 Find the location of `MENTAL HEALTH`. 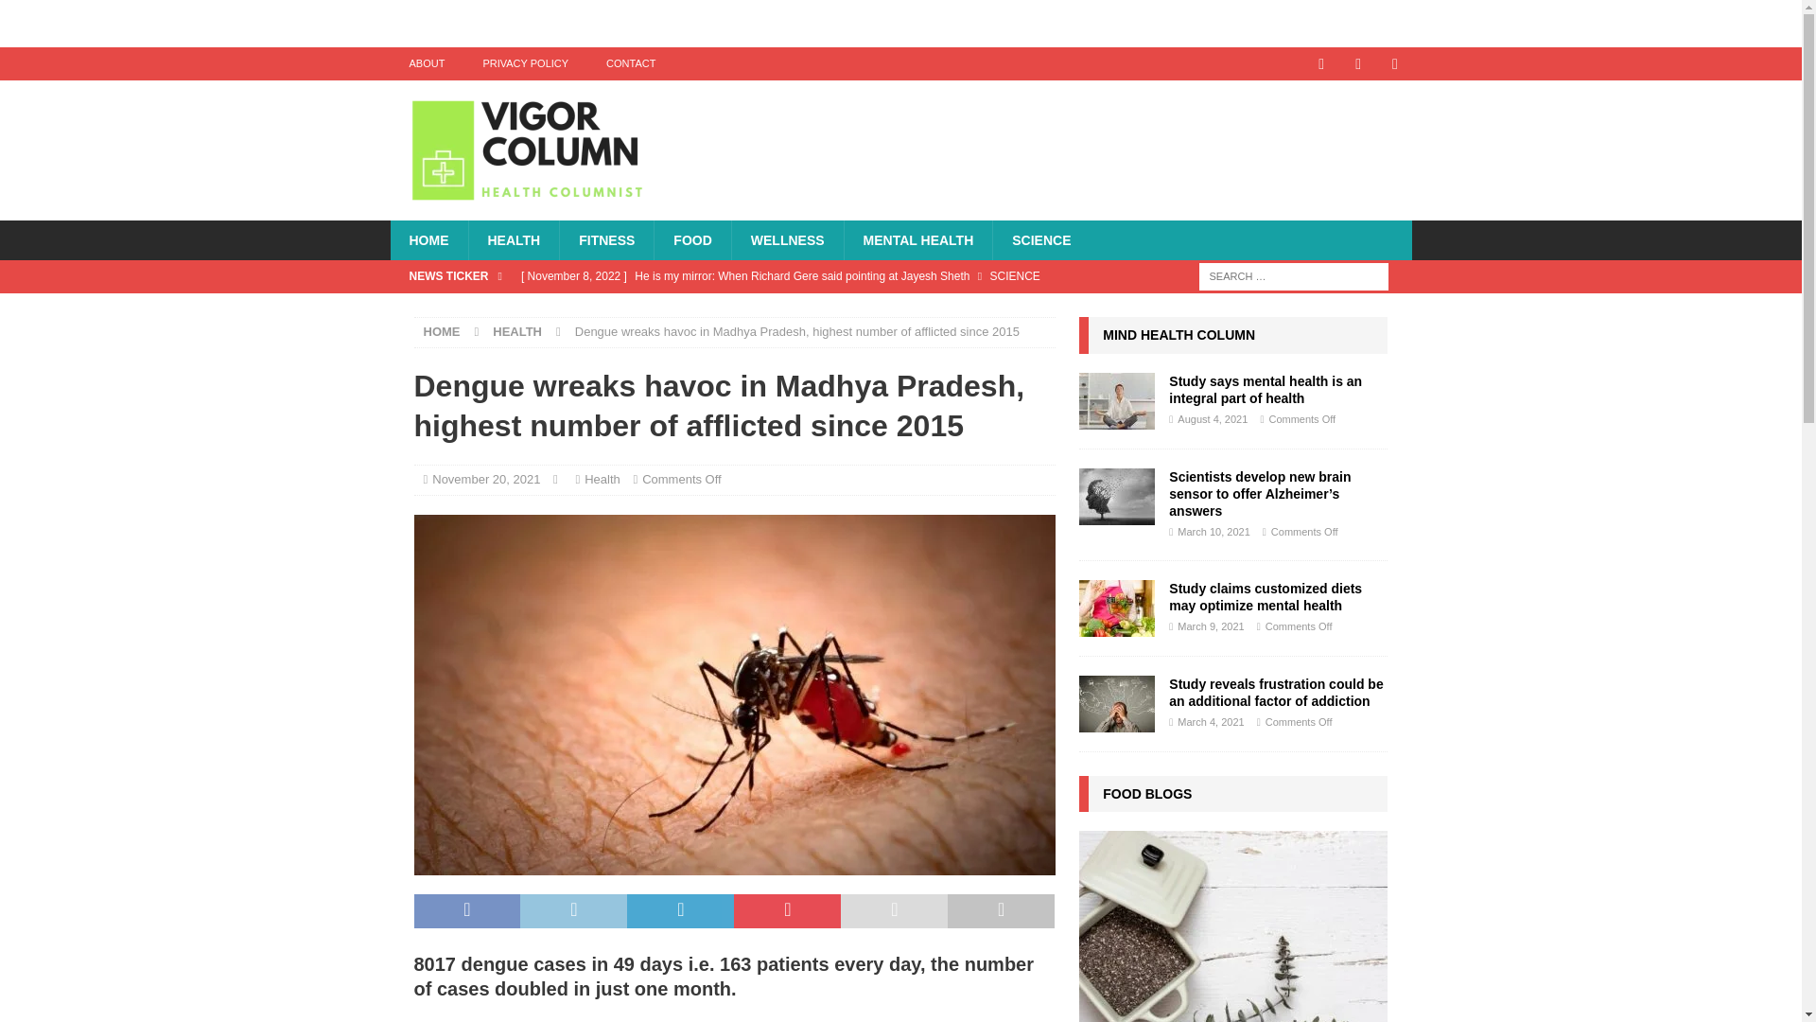

MENTAL HEALTH is located at coordinates (918, 240).